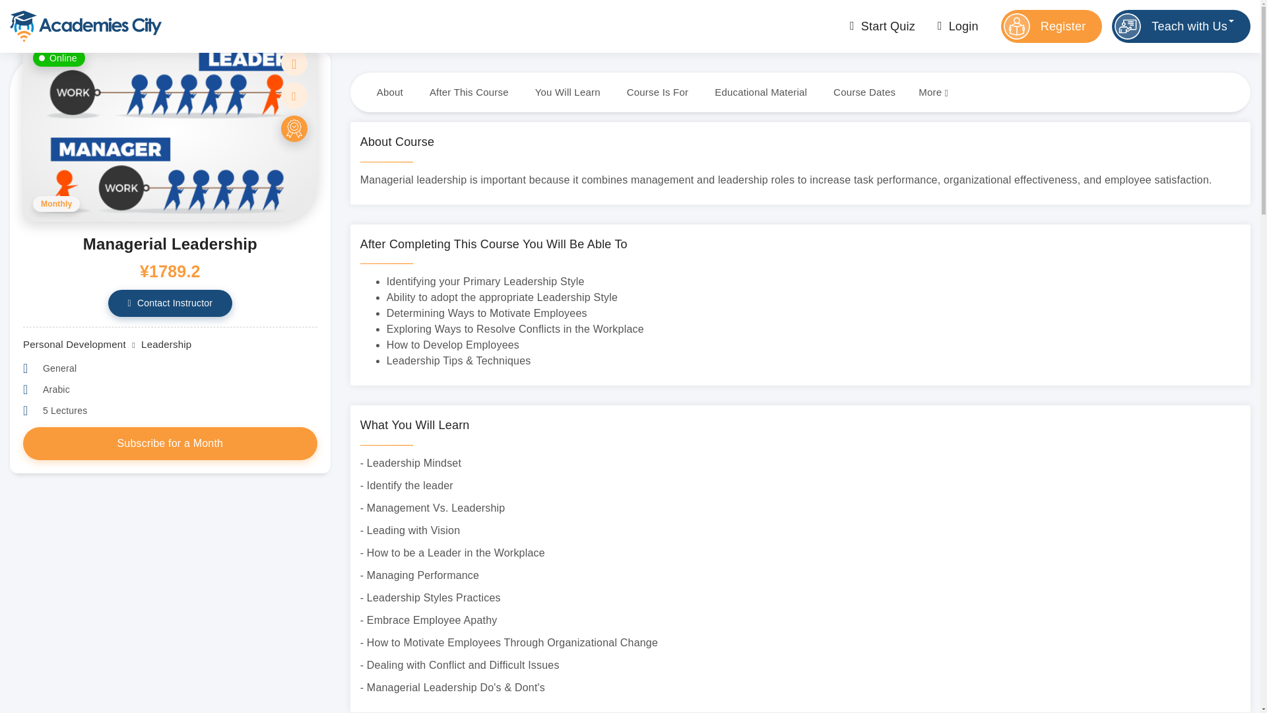 This screenshot has height=713, width=1267. What do you see at coordinates (294, 128) in the screenshot?
I see `Quiz Certificate, Attendance Certificate` at bounding box center [294, 128].